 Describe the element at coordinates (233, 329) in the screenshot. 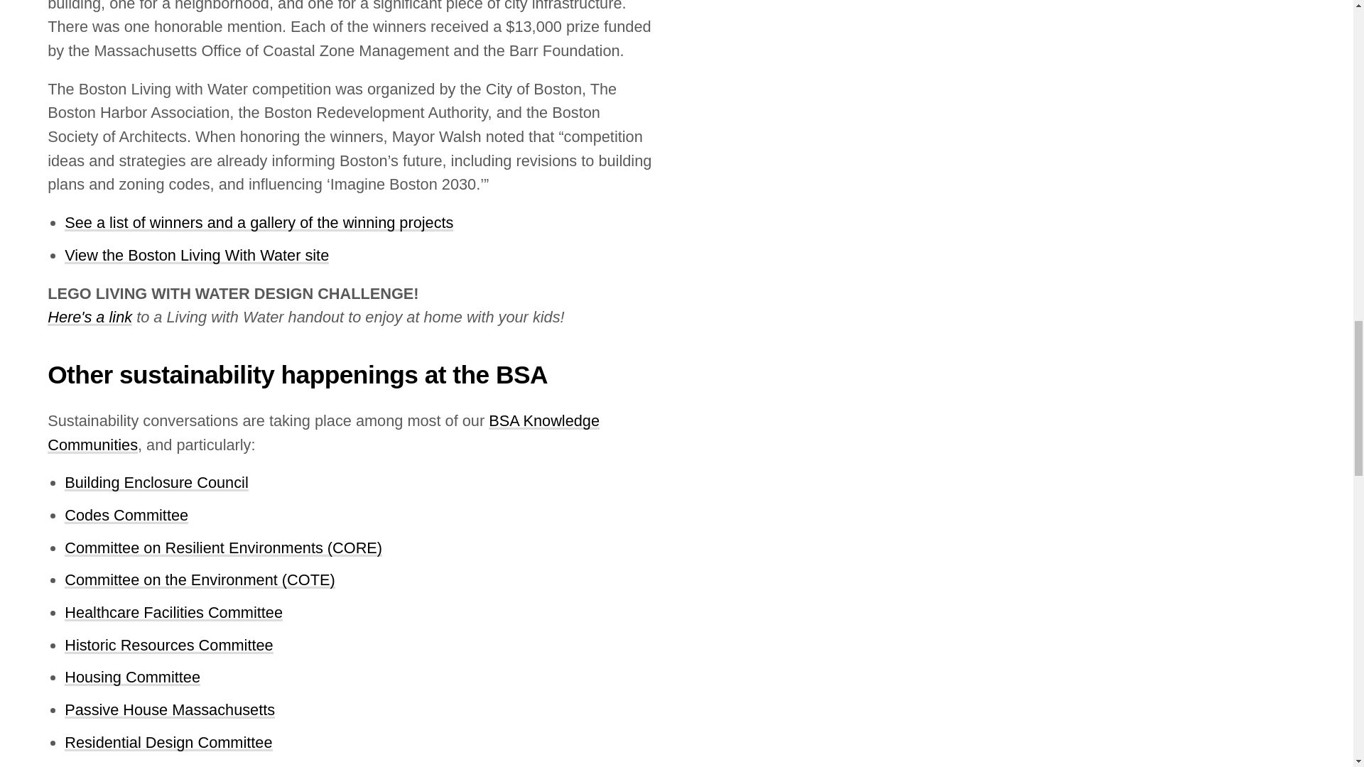

I see `Here's a link` at that location.